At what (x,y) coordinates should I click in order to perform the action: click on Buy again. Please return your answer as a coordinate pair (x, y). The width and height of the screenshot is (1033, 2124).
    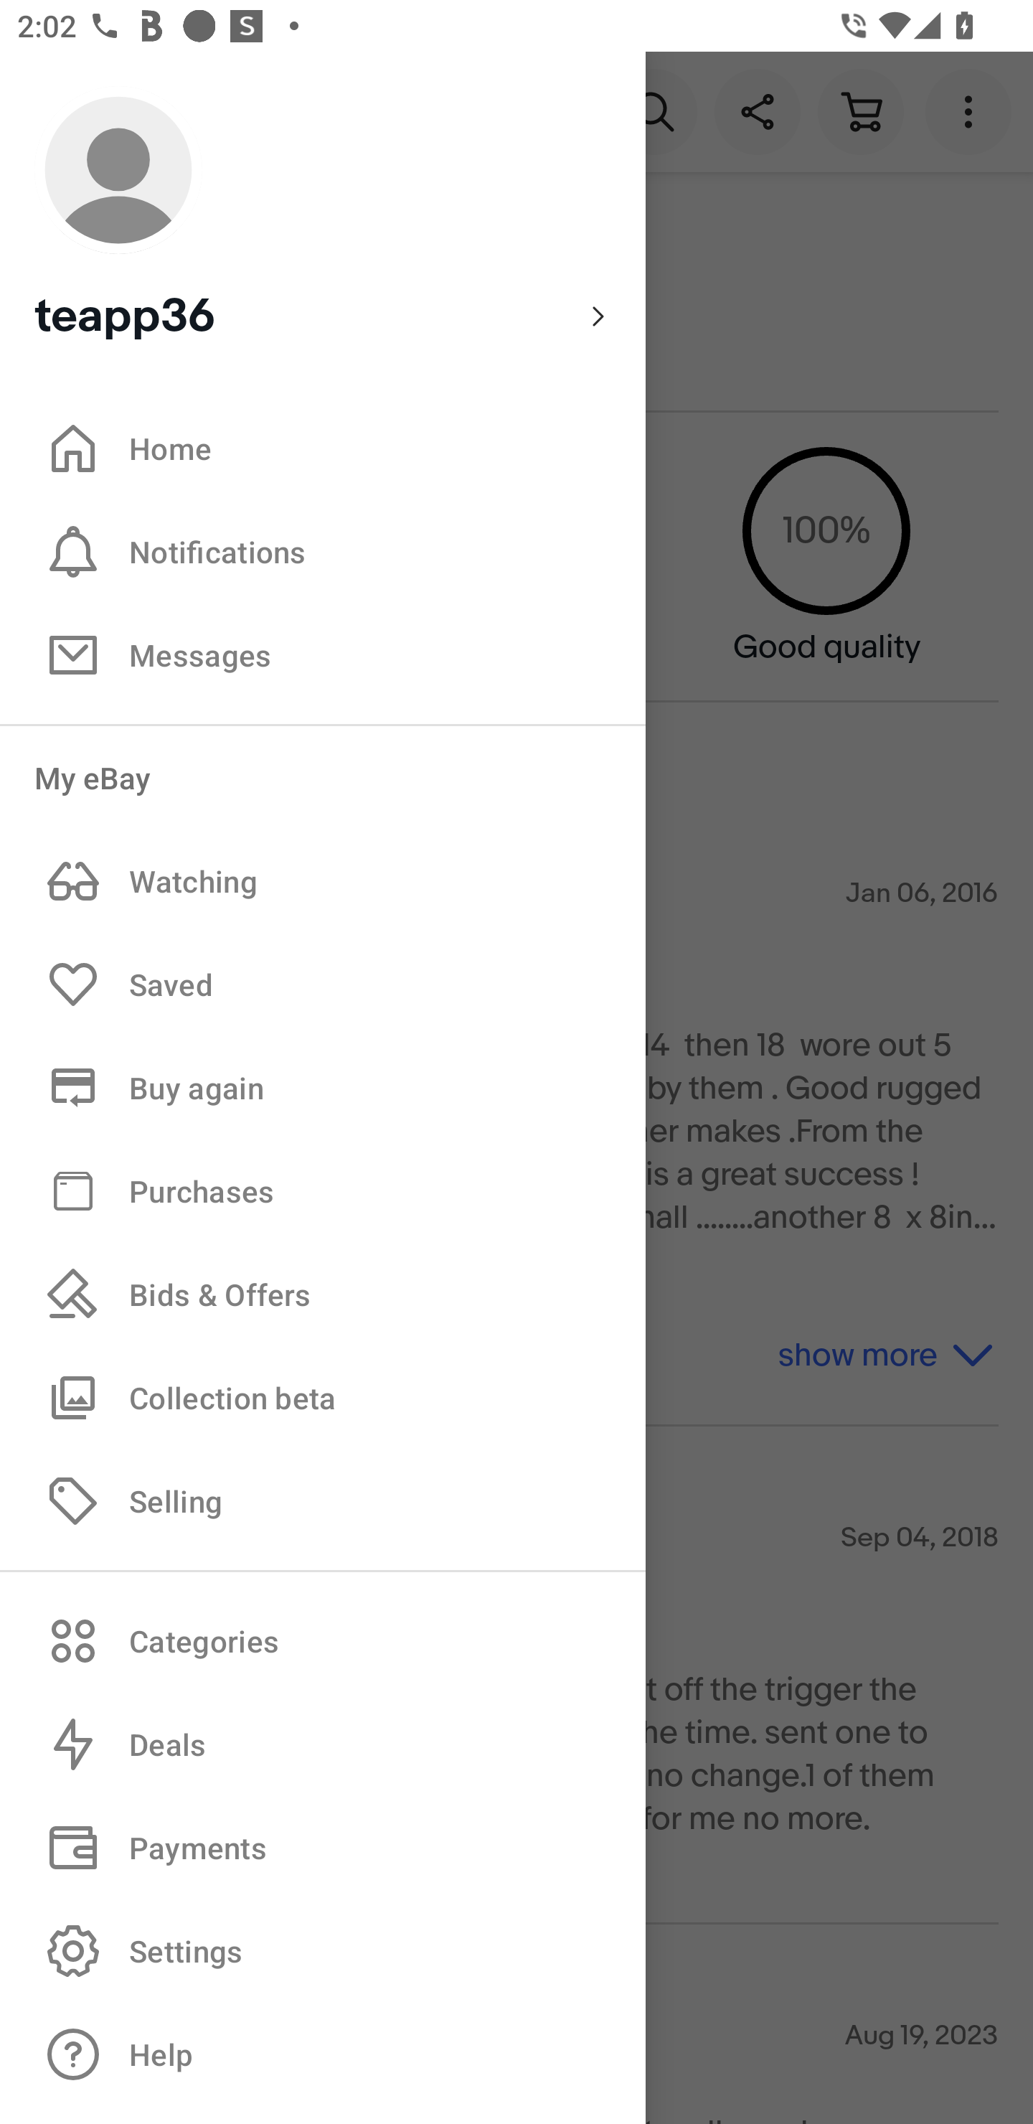
    Looking at the image, I should click on (323, 1087).